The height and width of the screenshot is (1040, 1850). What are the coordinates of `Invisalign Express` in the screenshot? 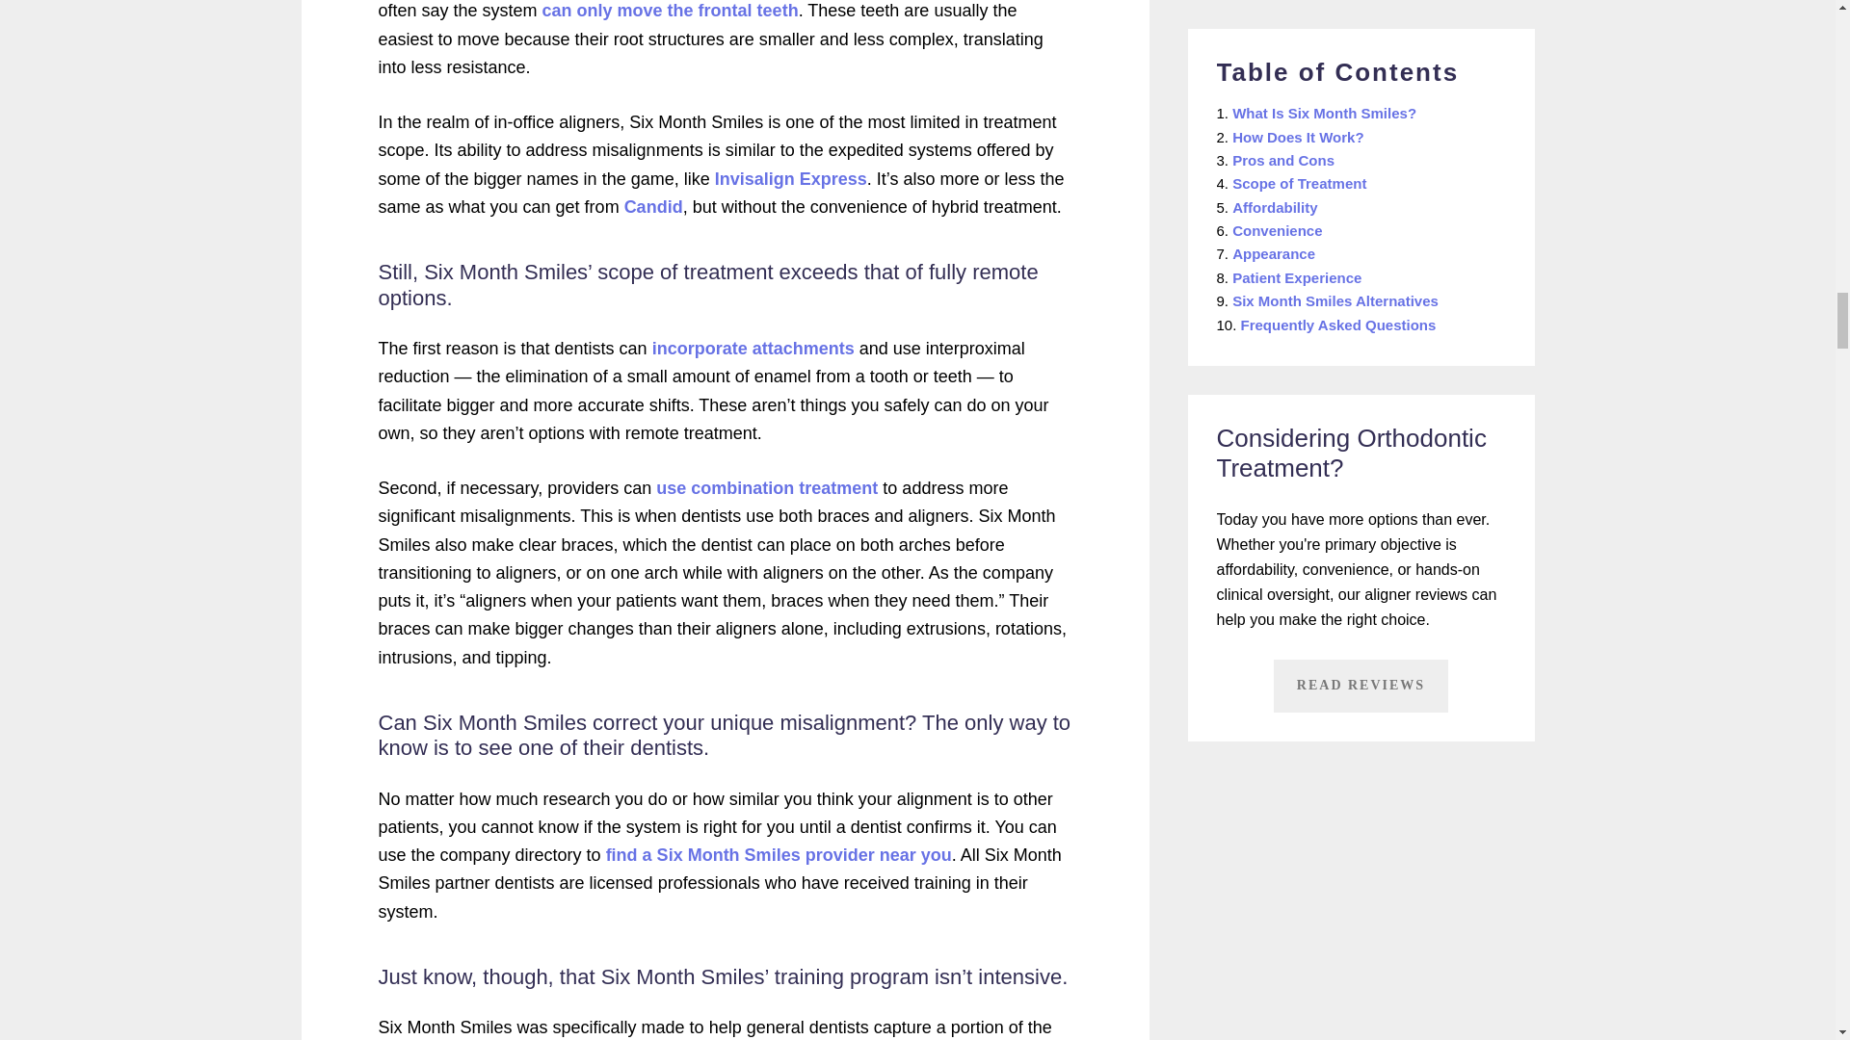 It's located at (790, 179).